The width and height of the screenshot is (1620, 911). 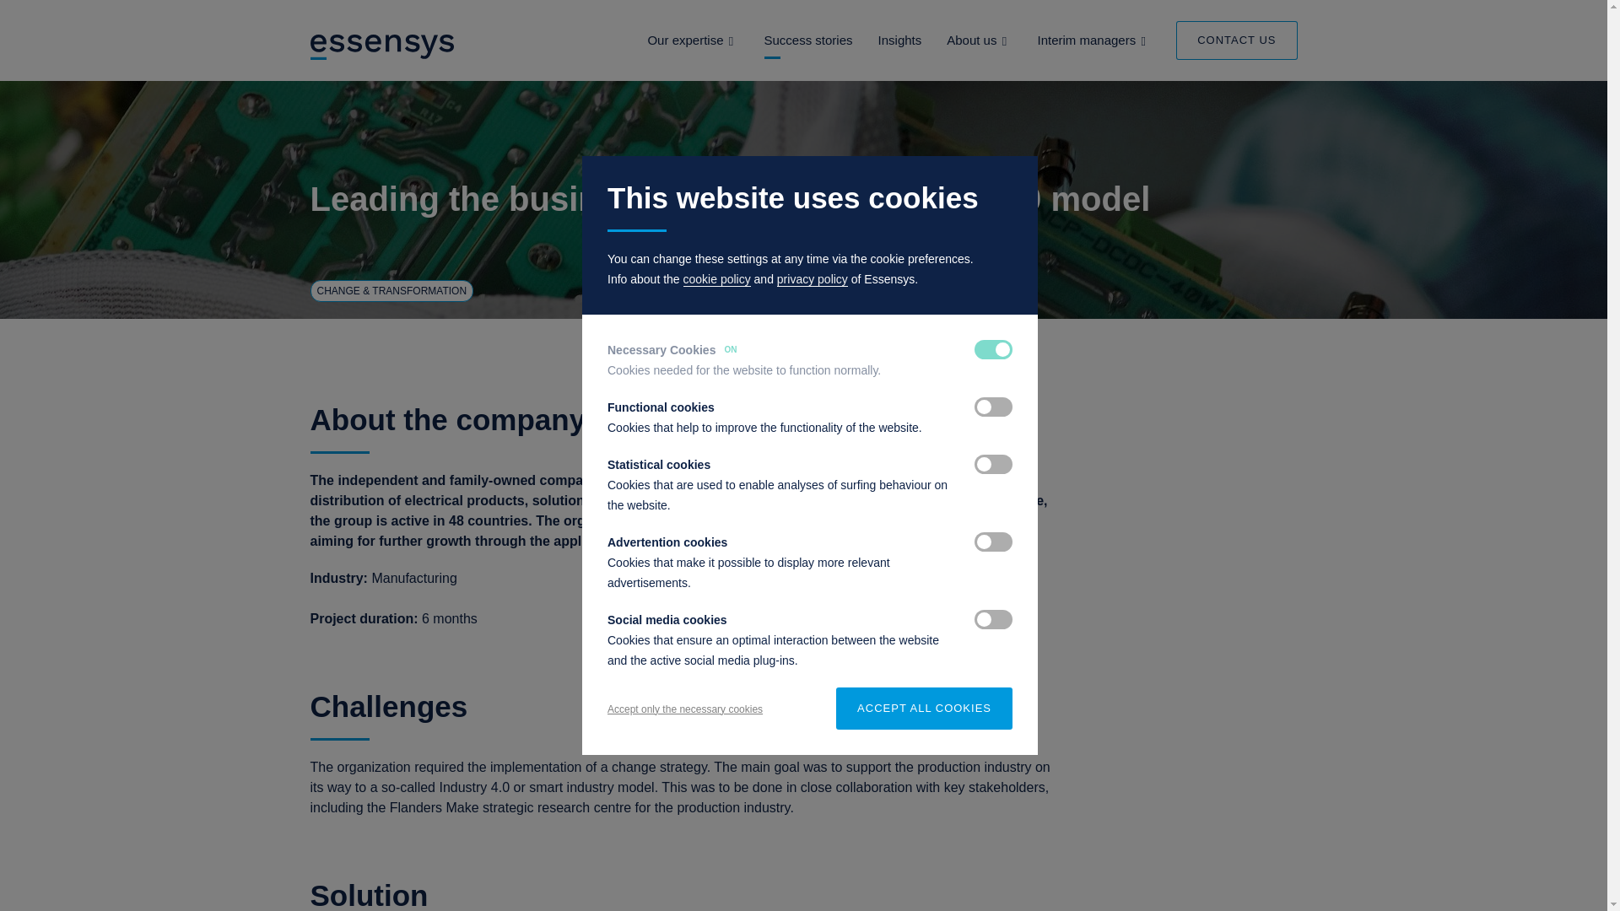 What do you see at coordinates (685, 709) in the screenshot?
I see `Accept only the necessary cookies` at bounding box center [685, 709].